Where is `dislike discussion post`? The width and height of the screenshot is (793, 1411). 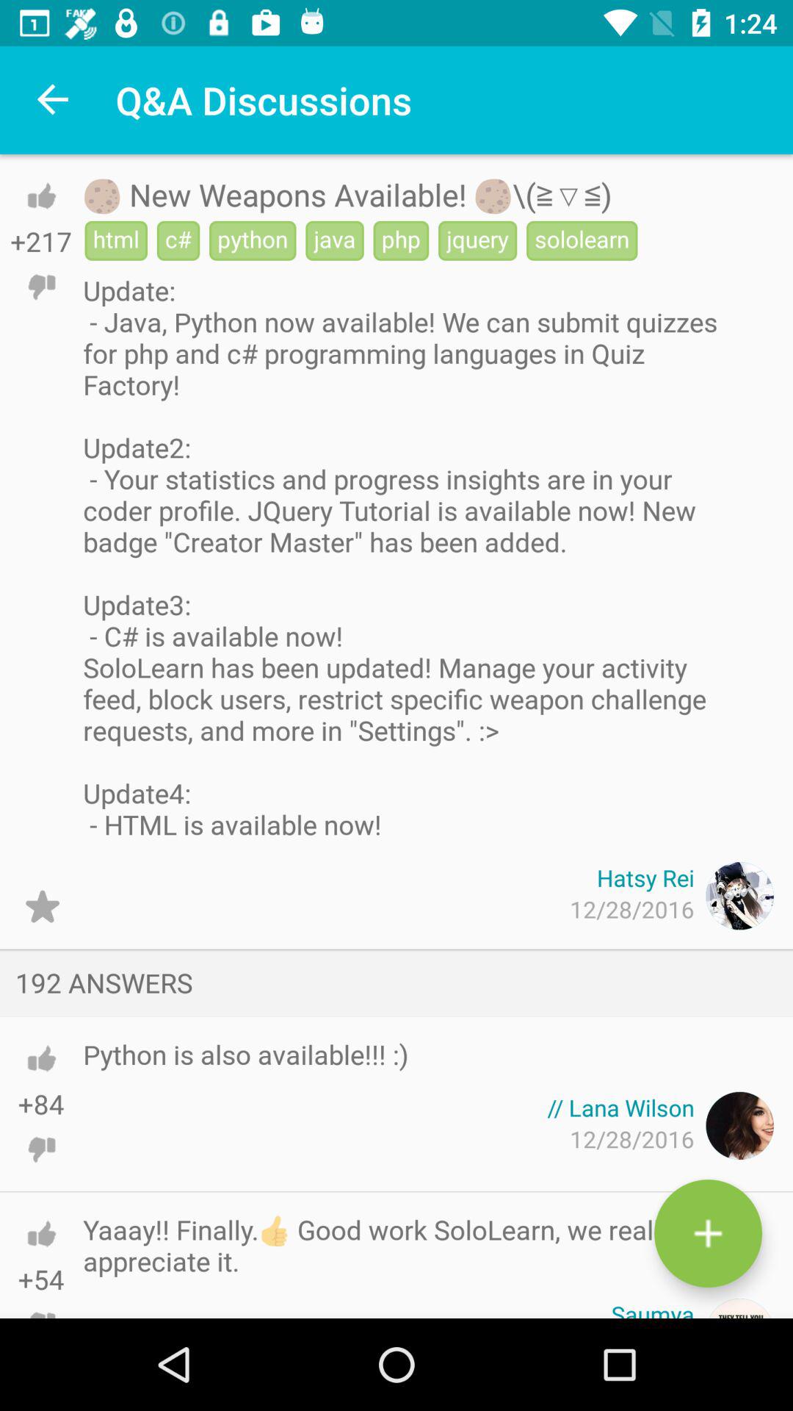
dislike discussion post is located at coordinates (41, 287).